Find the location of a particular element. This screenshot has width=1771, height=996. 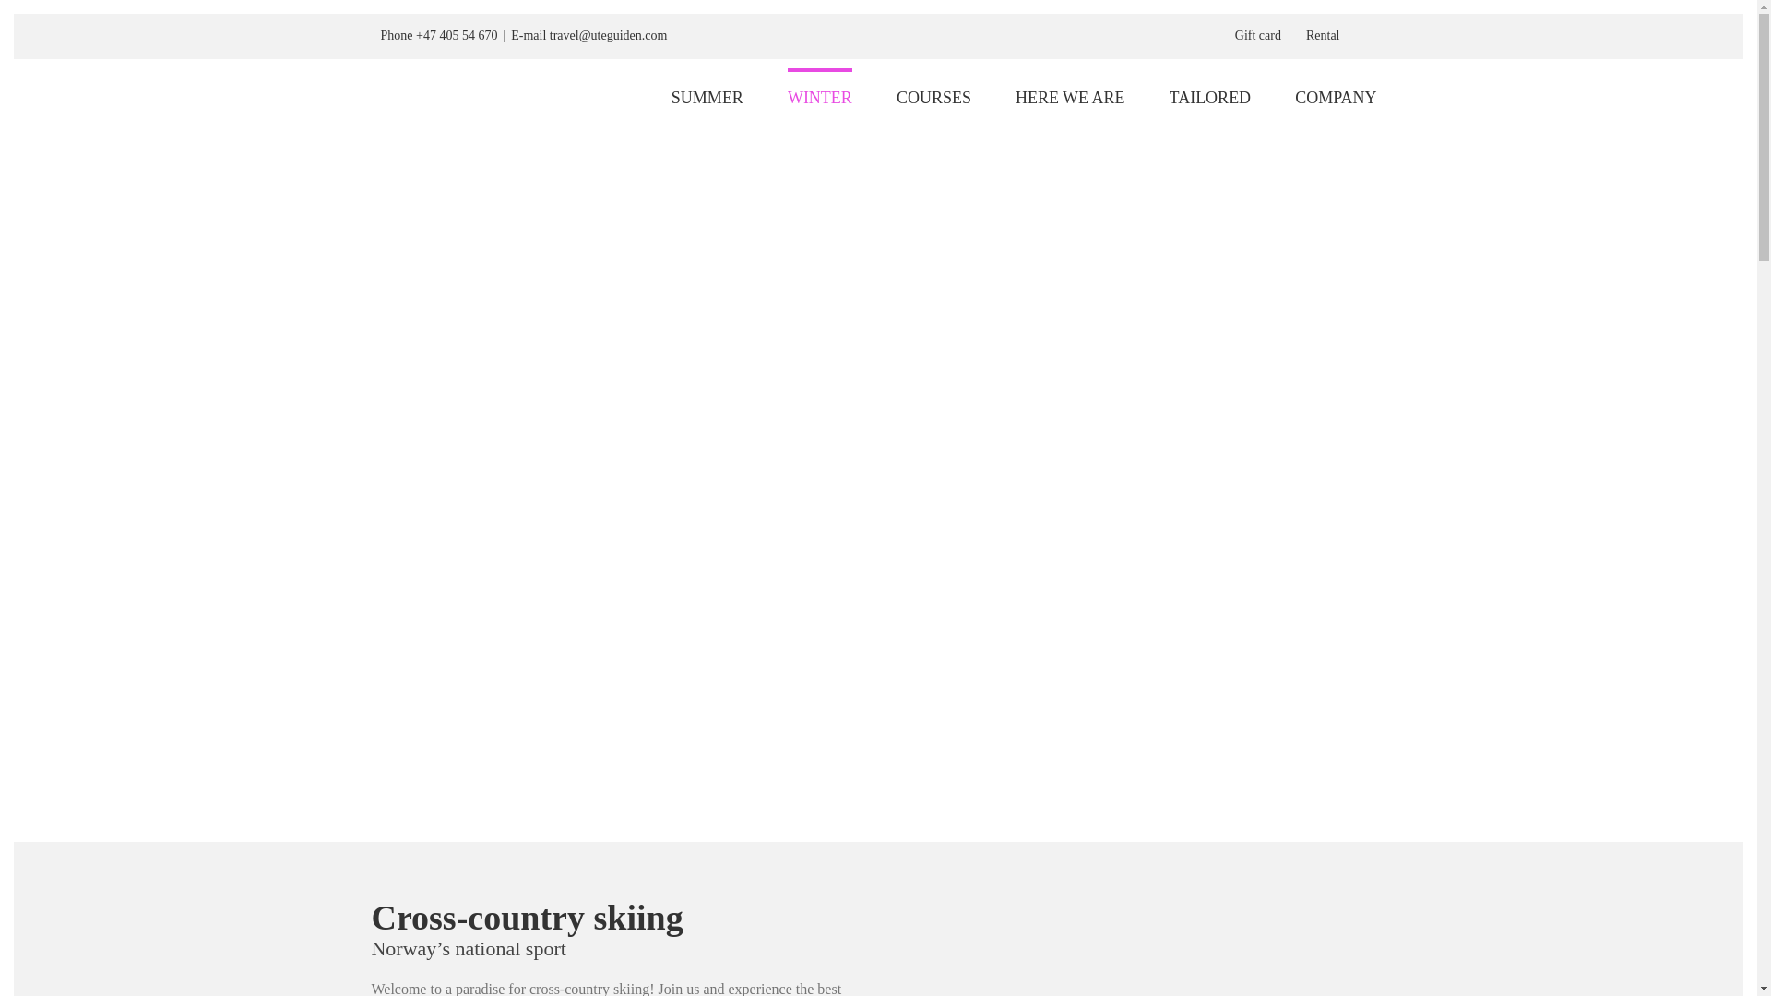

HERE WE ARE is located at coordinates (1070, 96).